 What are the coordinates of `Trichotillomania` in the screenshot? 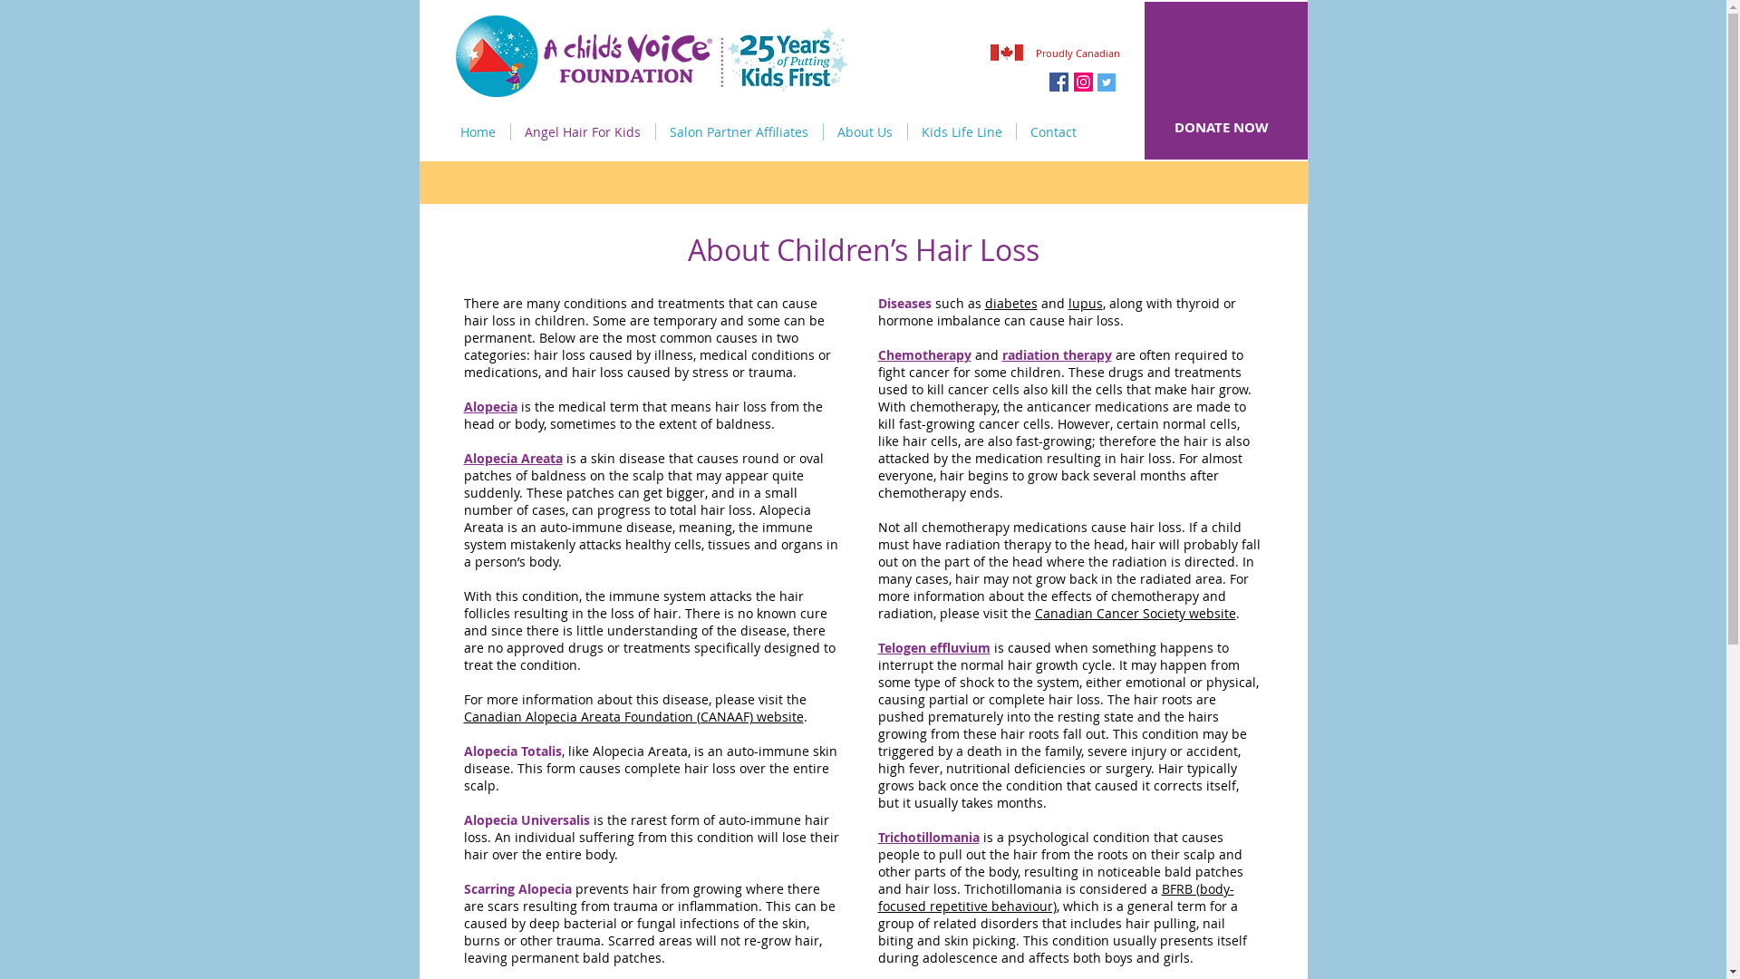 It's located at (928, 838).